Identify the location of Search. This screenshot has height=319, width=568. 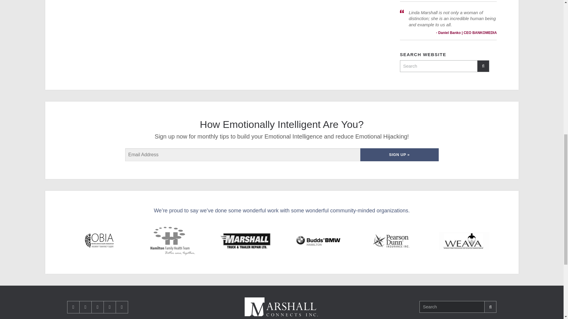
(452, 307).